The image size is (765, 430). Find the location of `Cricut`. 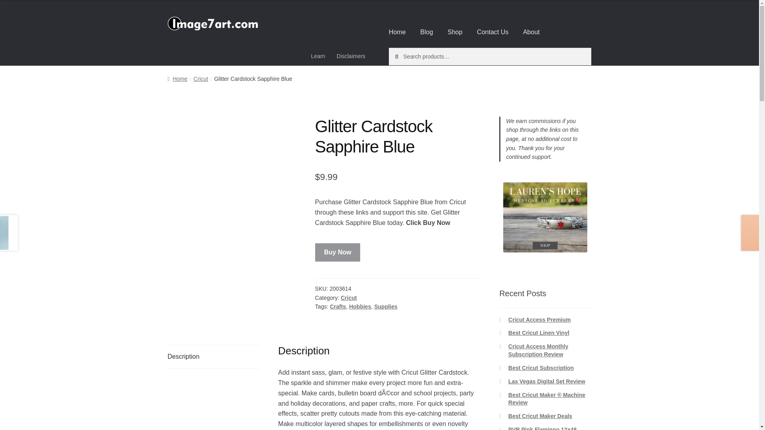

Cricut is located at coordinates (201, 79).